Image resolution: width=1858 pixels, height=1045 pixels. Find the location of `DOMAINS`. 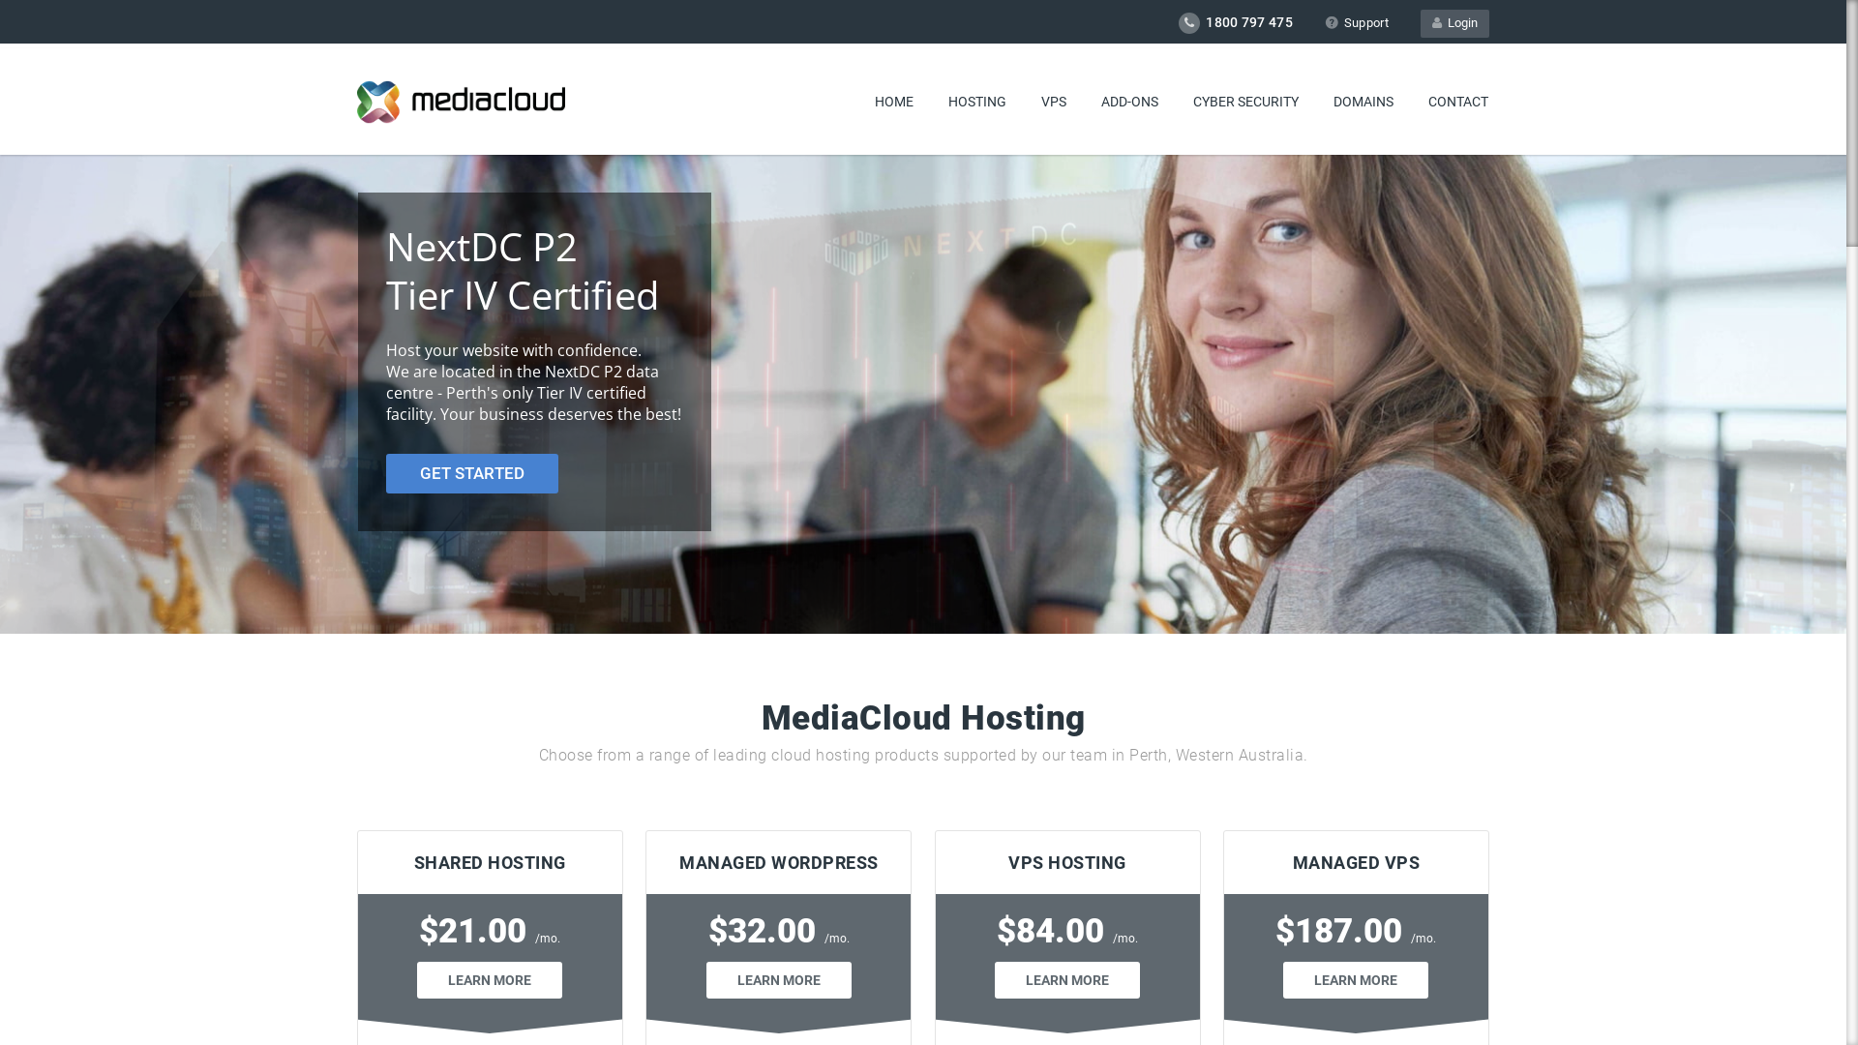

DOMAINS is located at coordinates (1364, 103).